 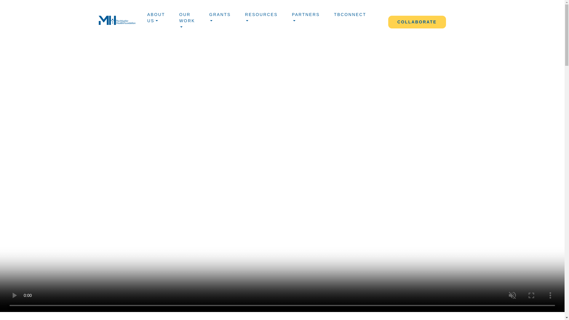 I want to click on COLLABORATE, so click(x=417, y=22).